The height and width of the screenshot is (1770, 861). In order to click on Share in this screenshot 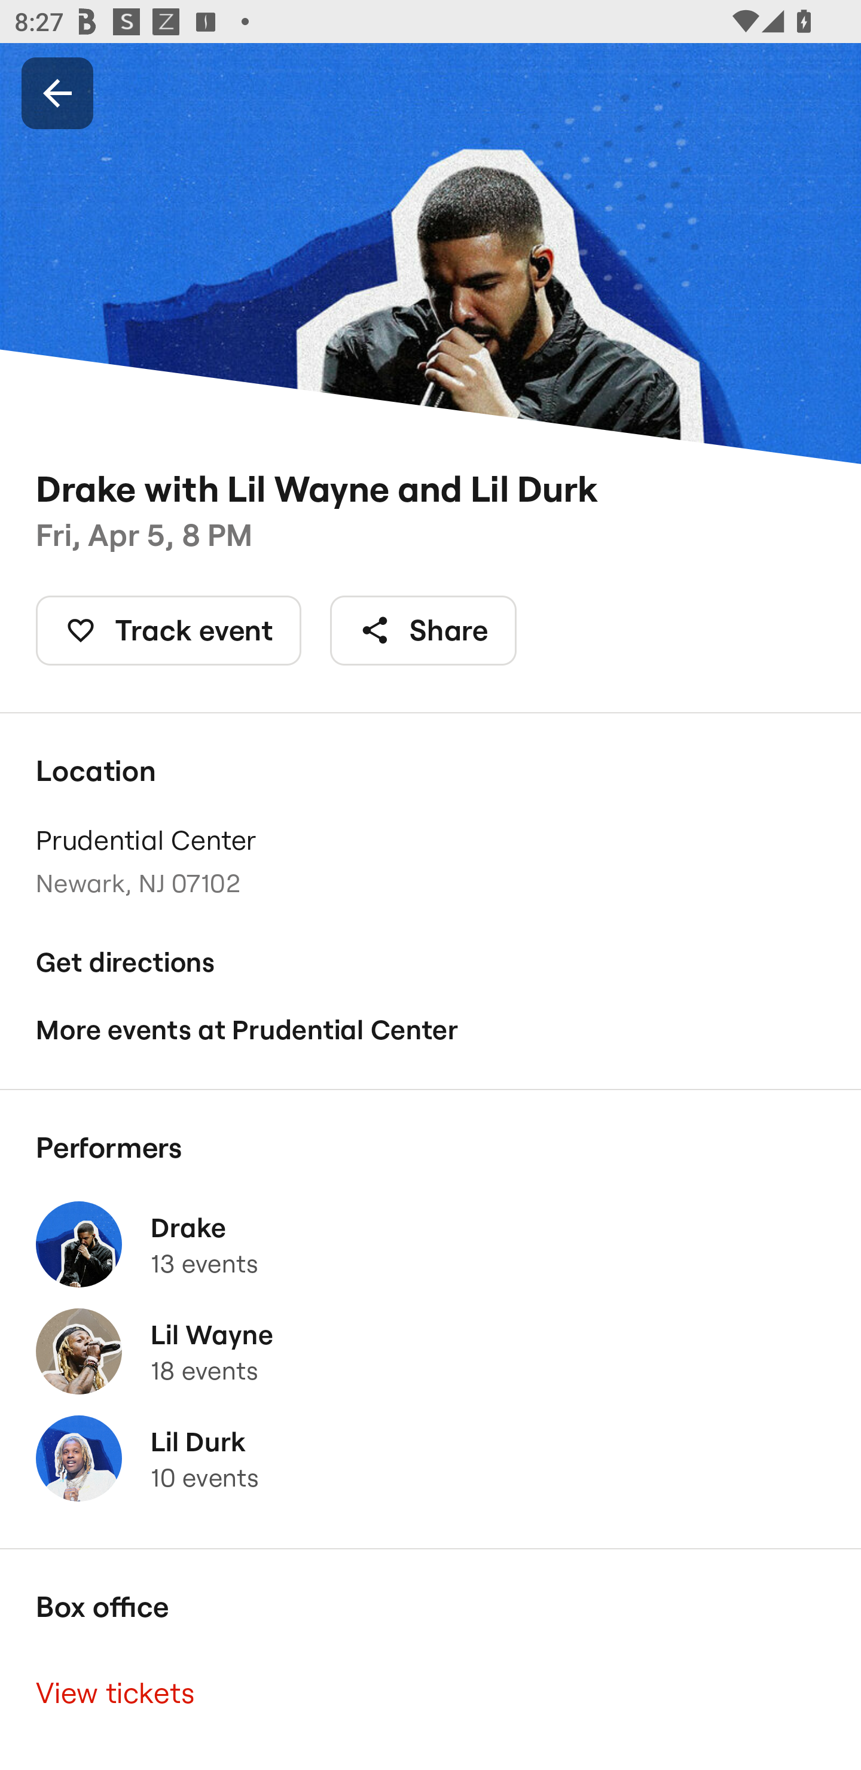, I will do `click(423, 630)`.